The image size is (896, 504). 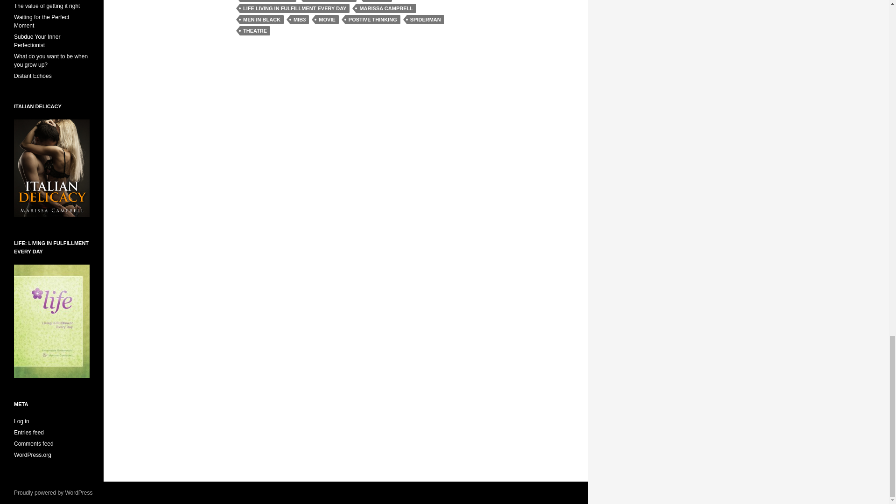 I want to click on LIFE LIVING IN FULFILLMENT EVERY DAY, so click(x=294, y=8).